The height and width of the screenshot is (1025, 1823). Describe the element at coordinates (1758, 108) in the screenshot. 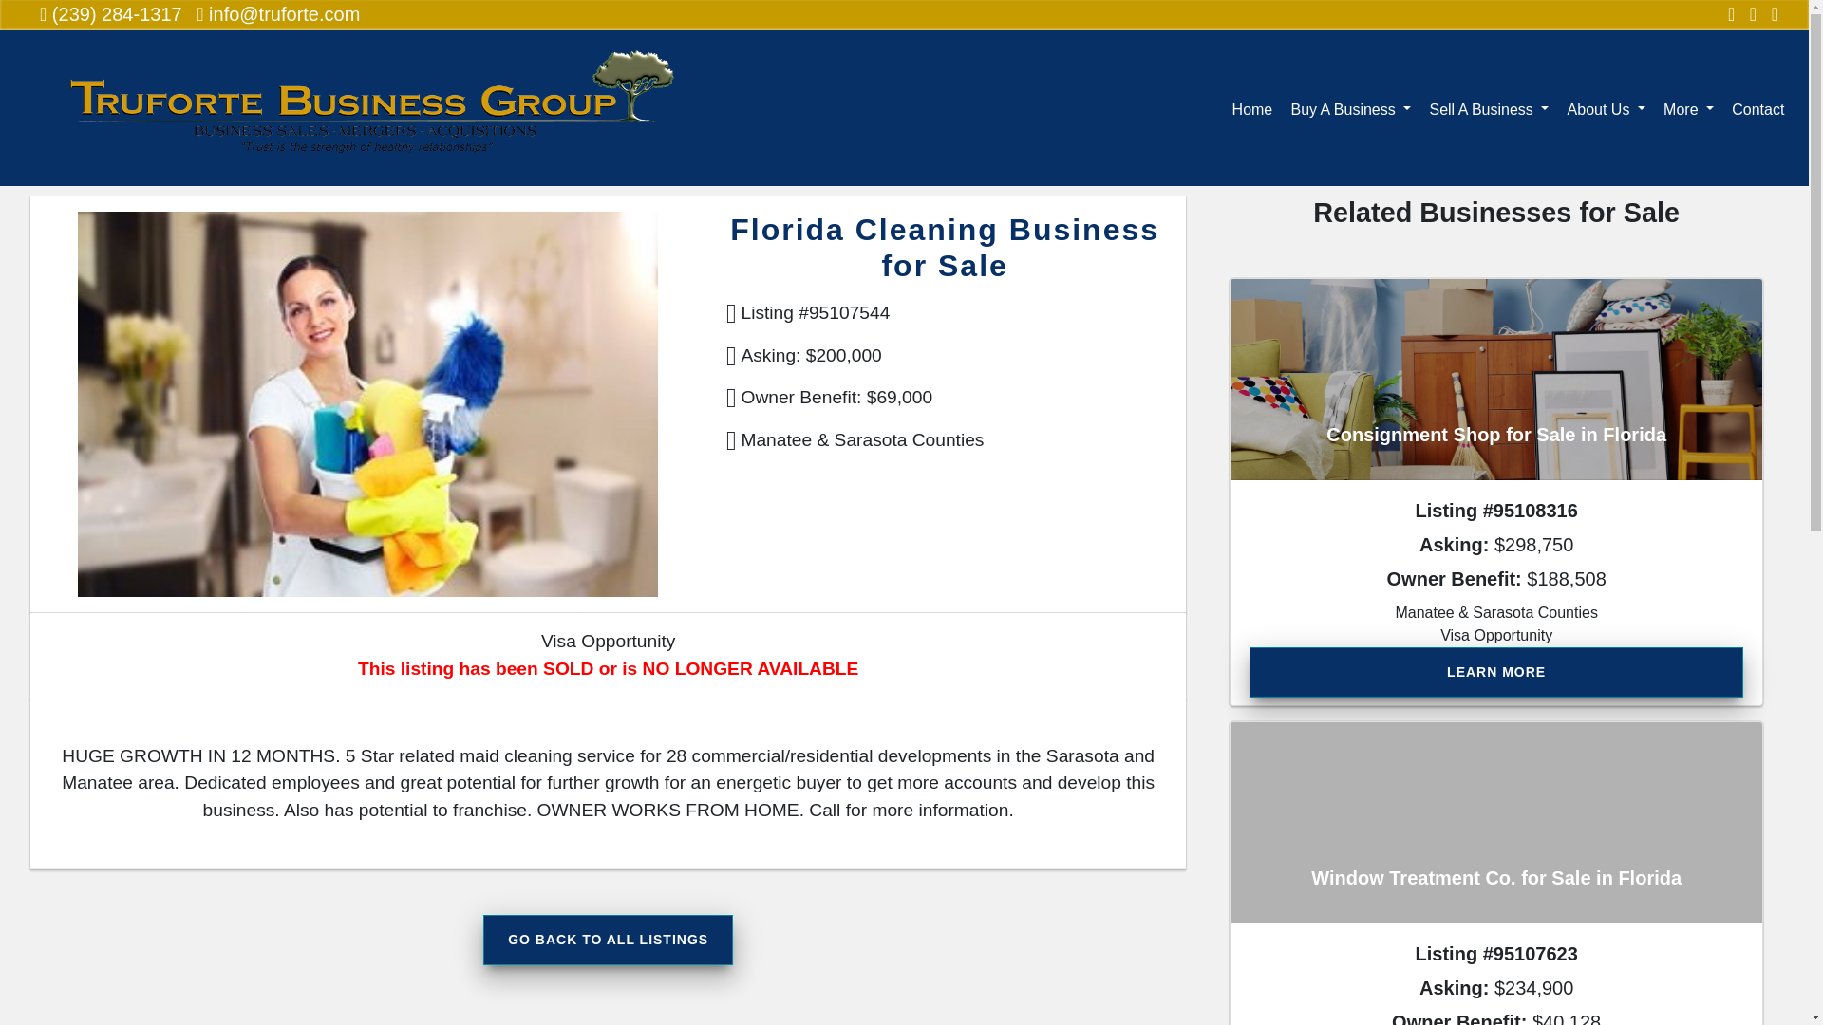

I see `Contact` at that location.